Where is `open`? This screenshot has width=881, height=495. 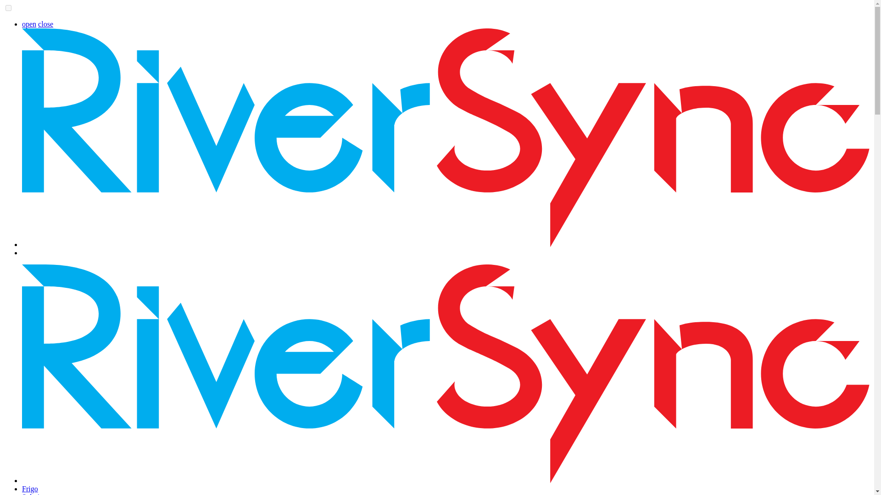 open is located at coordinates (29, 24).